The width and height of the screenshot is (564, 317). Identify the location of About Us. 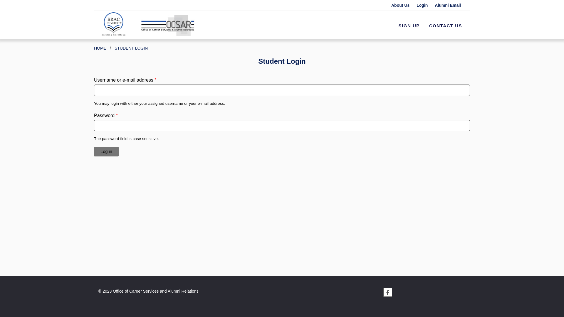
(403, 5).